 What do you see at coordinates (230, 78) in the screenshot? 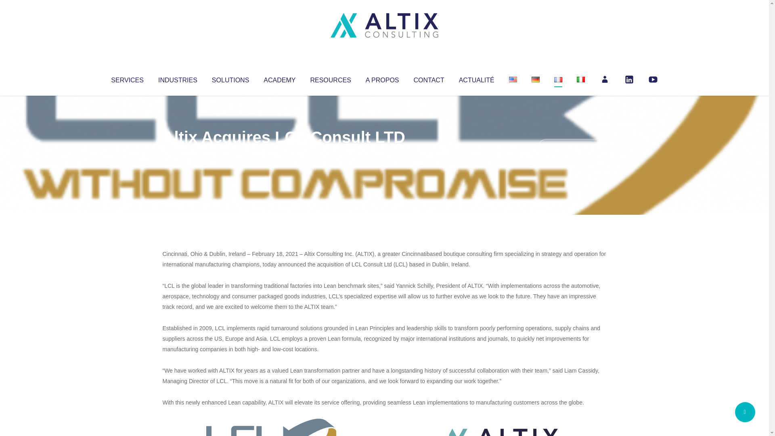
I see `SOLUTIONS` at bounding box center [230, 78].